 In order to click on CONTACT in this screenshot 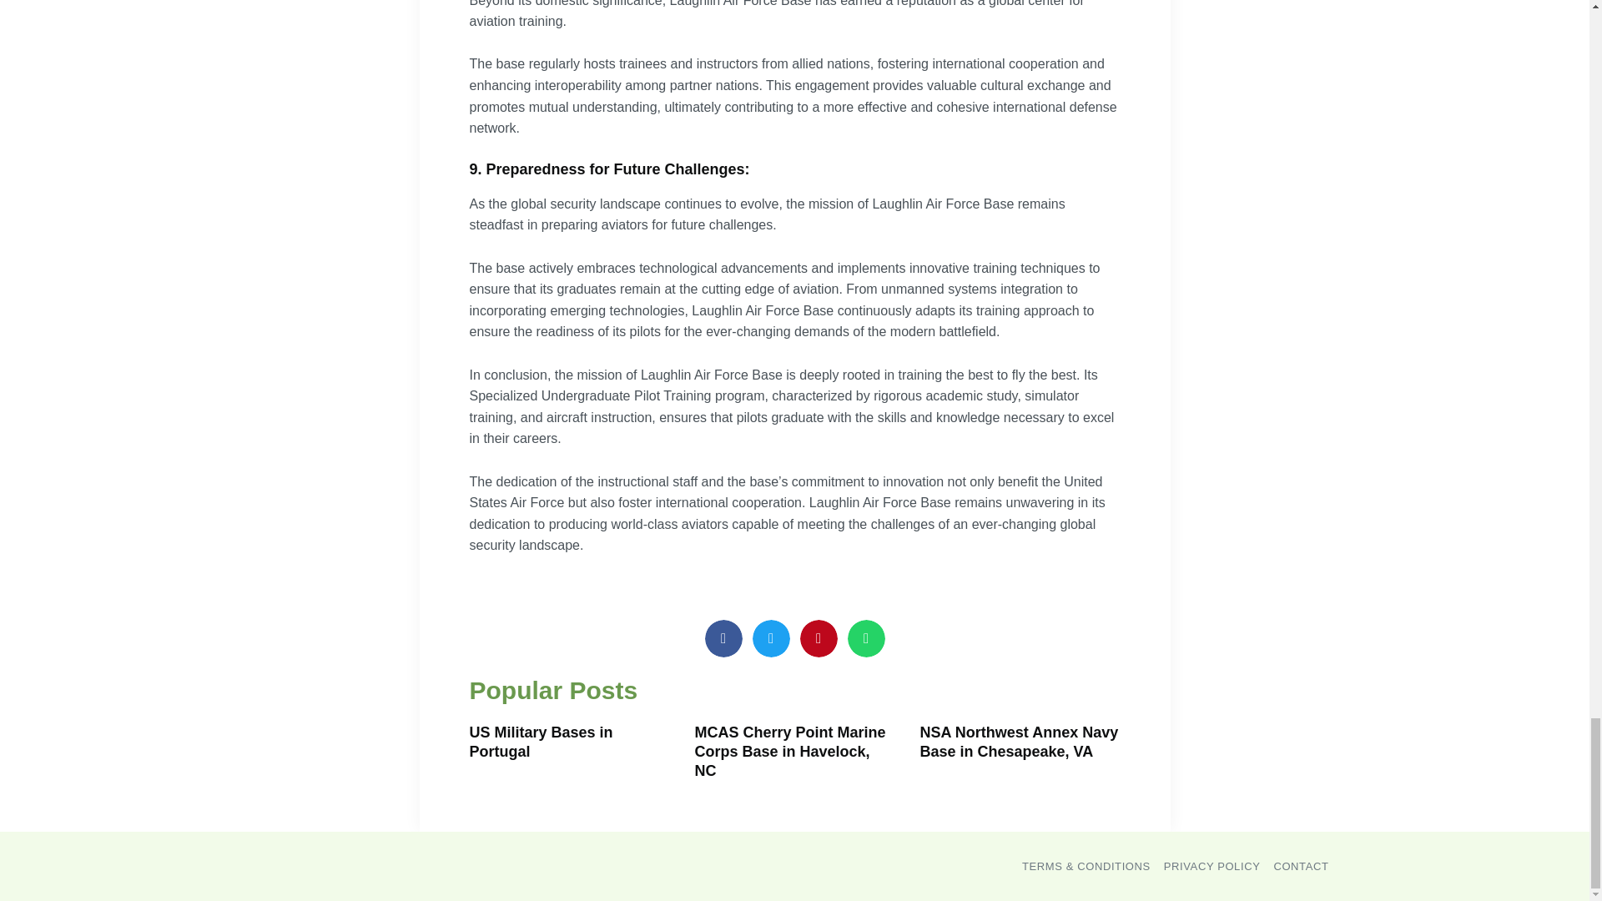, I will do `click(1300, 866)`.